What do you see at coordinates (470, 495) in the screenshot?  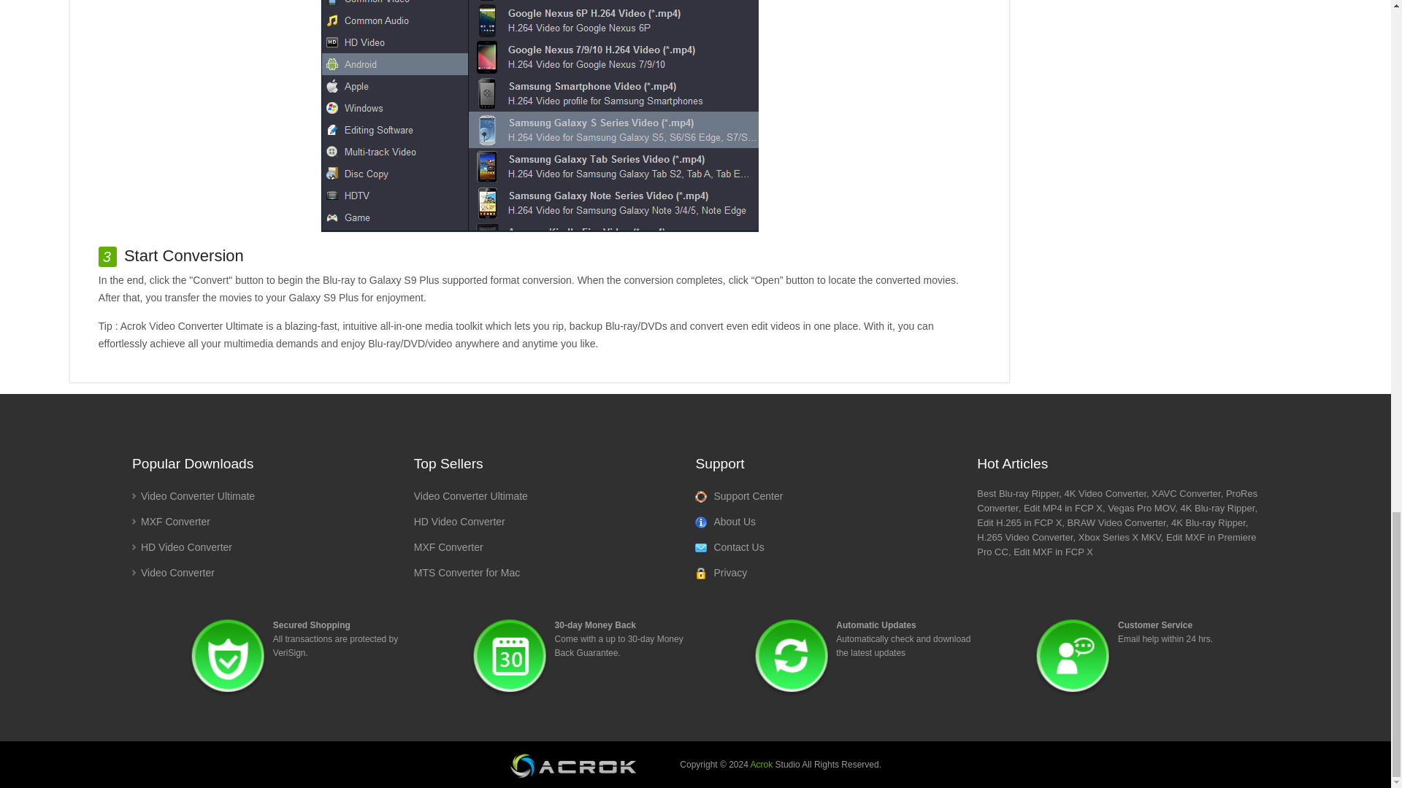 I see `Video Converter Ultimate` at bounding box center [470, 495].